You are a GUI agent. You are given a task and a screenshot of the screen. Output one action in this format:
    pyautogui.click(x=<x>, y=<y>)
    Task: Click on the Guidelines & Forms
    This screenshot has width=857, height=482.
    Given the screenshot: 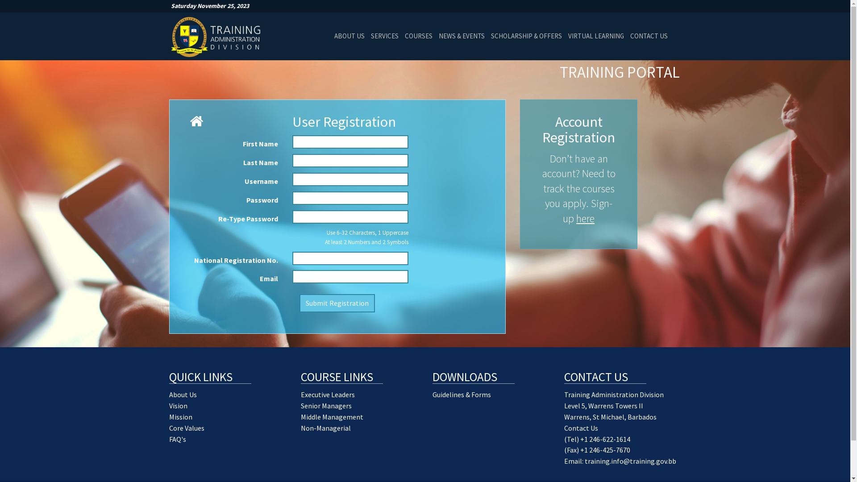 What is the action you would take?
    pyautogui.click(x=462, y=395)
    